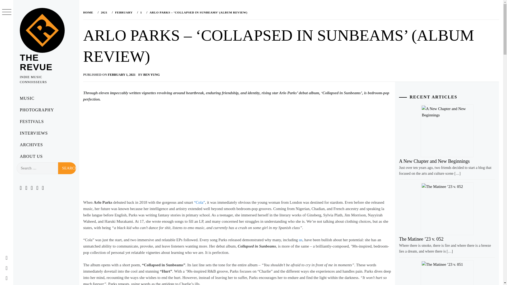 The image size is (507, 285). I want to click on ABOUT US, so click(46, 156).